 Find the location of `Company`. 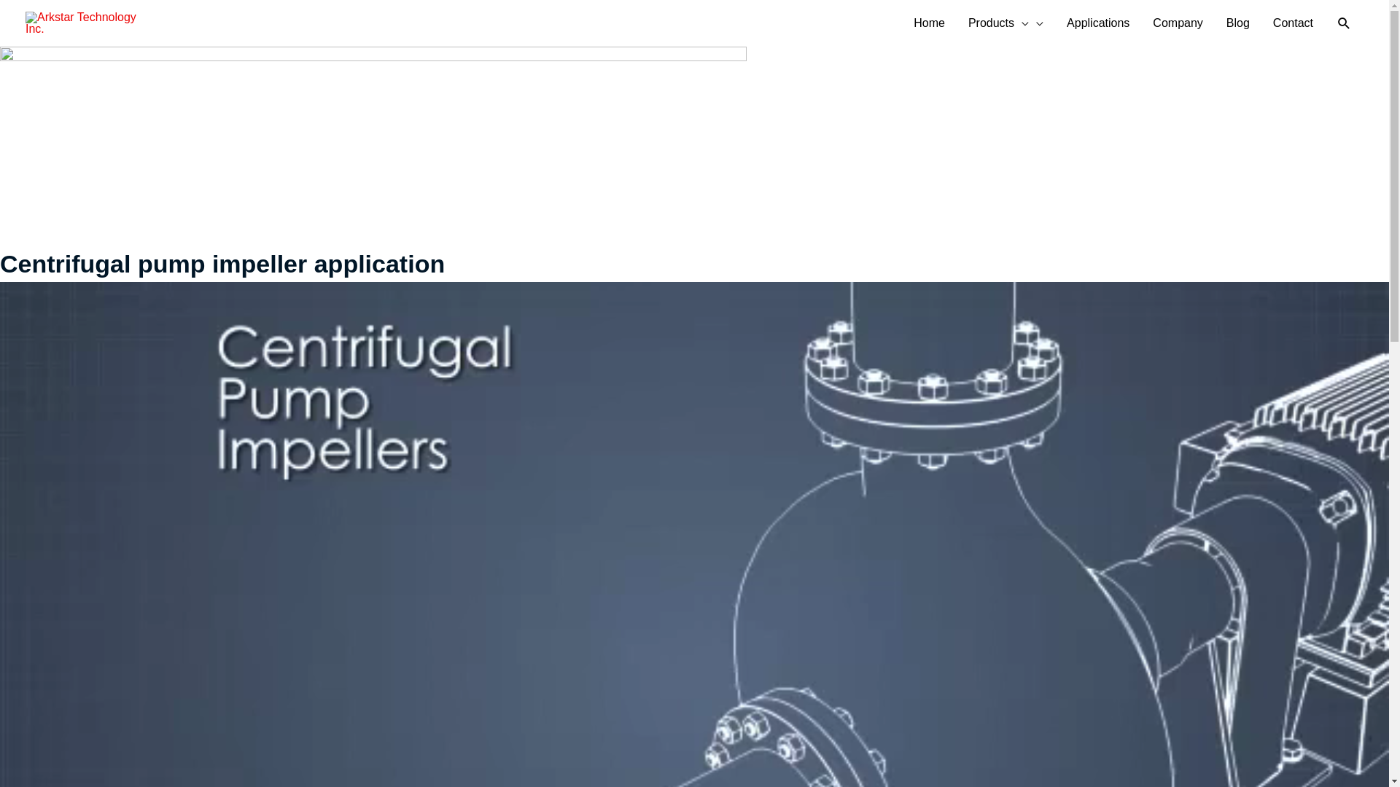

Company is located at coordinates (1178, 23).